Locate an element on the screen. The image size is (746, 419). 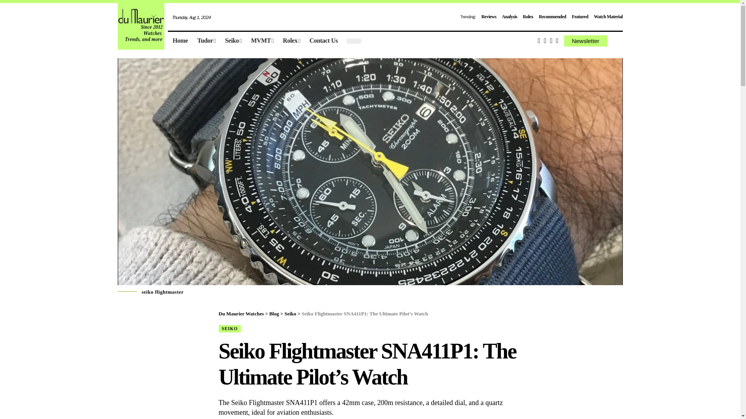
Analysis is located at coordinates (509, 16).